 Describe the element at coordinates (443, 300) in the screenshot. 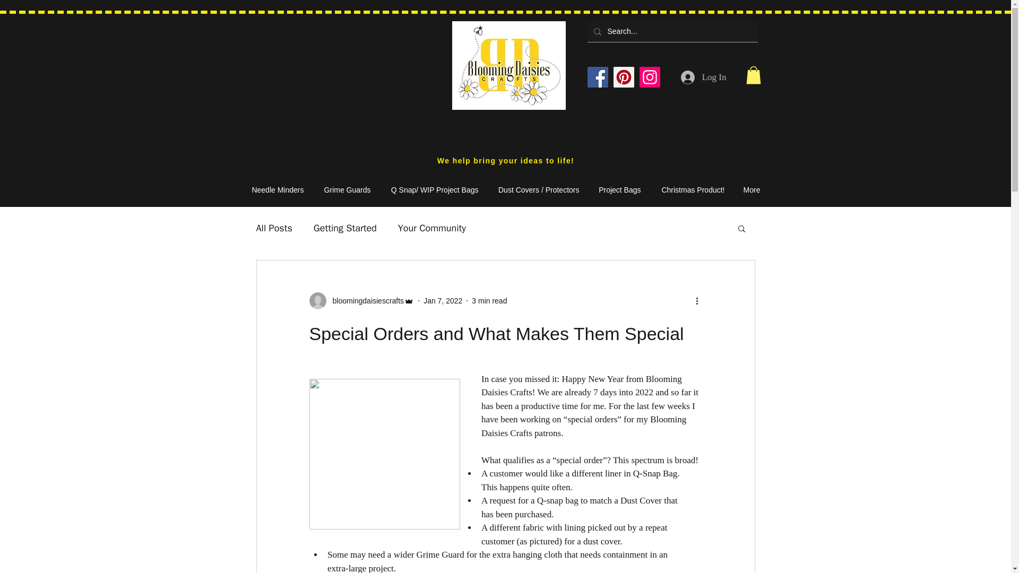

I see `Jan 7, 2022` at that location.